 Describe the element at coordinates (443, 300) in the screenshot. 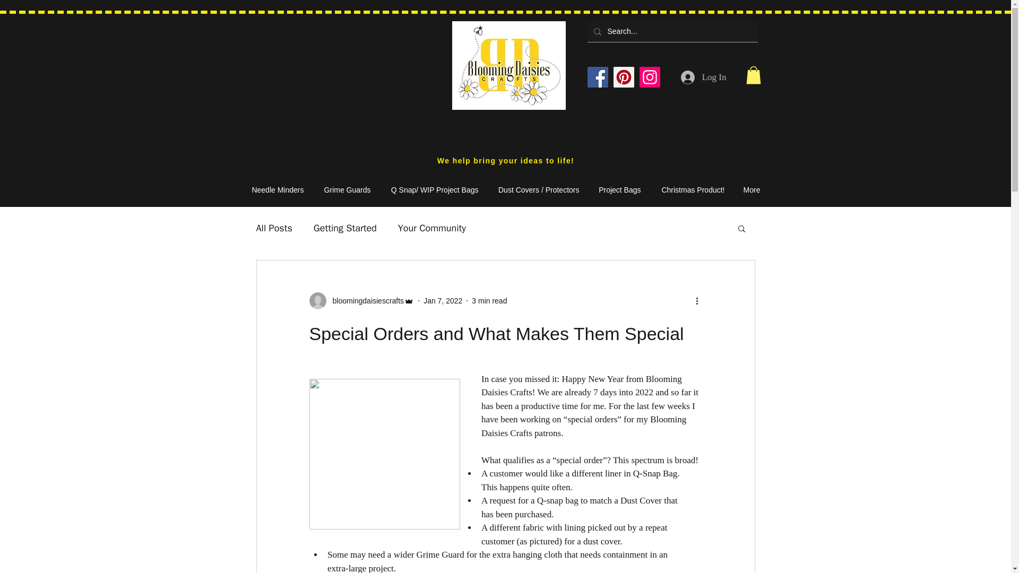

I see `Jan 7, 2022` at that location.